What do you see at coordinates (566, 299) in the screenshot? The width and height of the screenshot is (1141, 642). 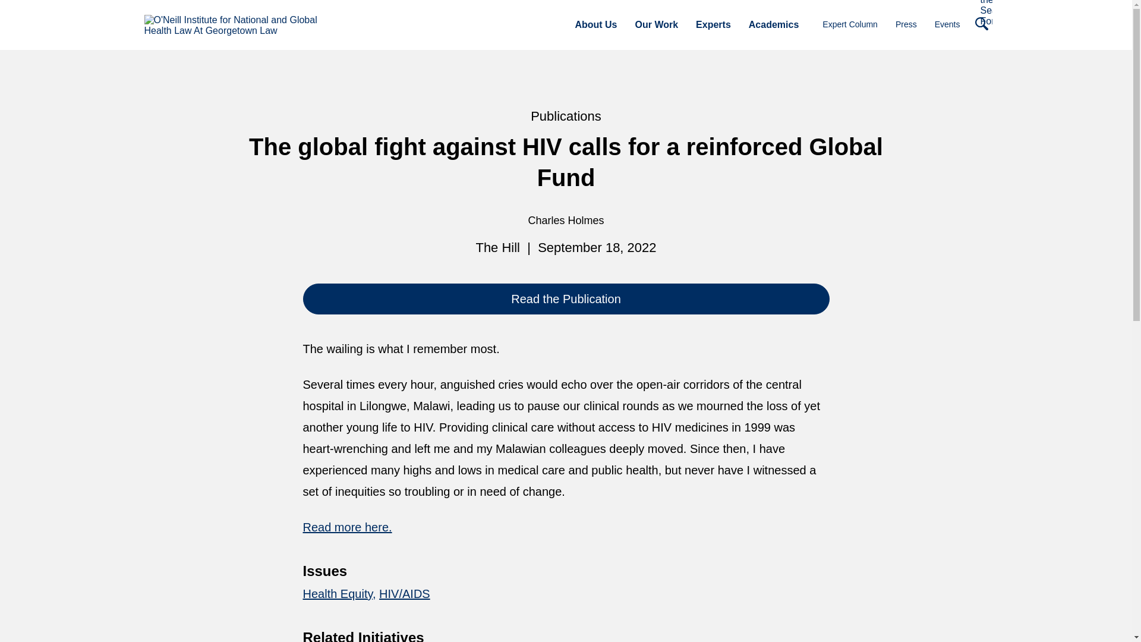 I see `Read the Publication` at bounding box center [566, 299].